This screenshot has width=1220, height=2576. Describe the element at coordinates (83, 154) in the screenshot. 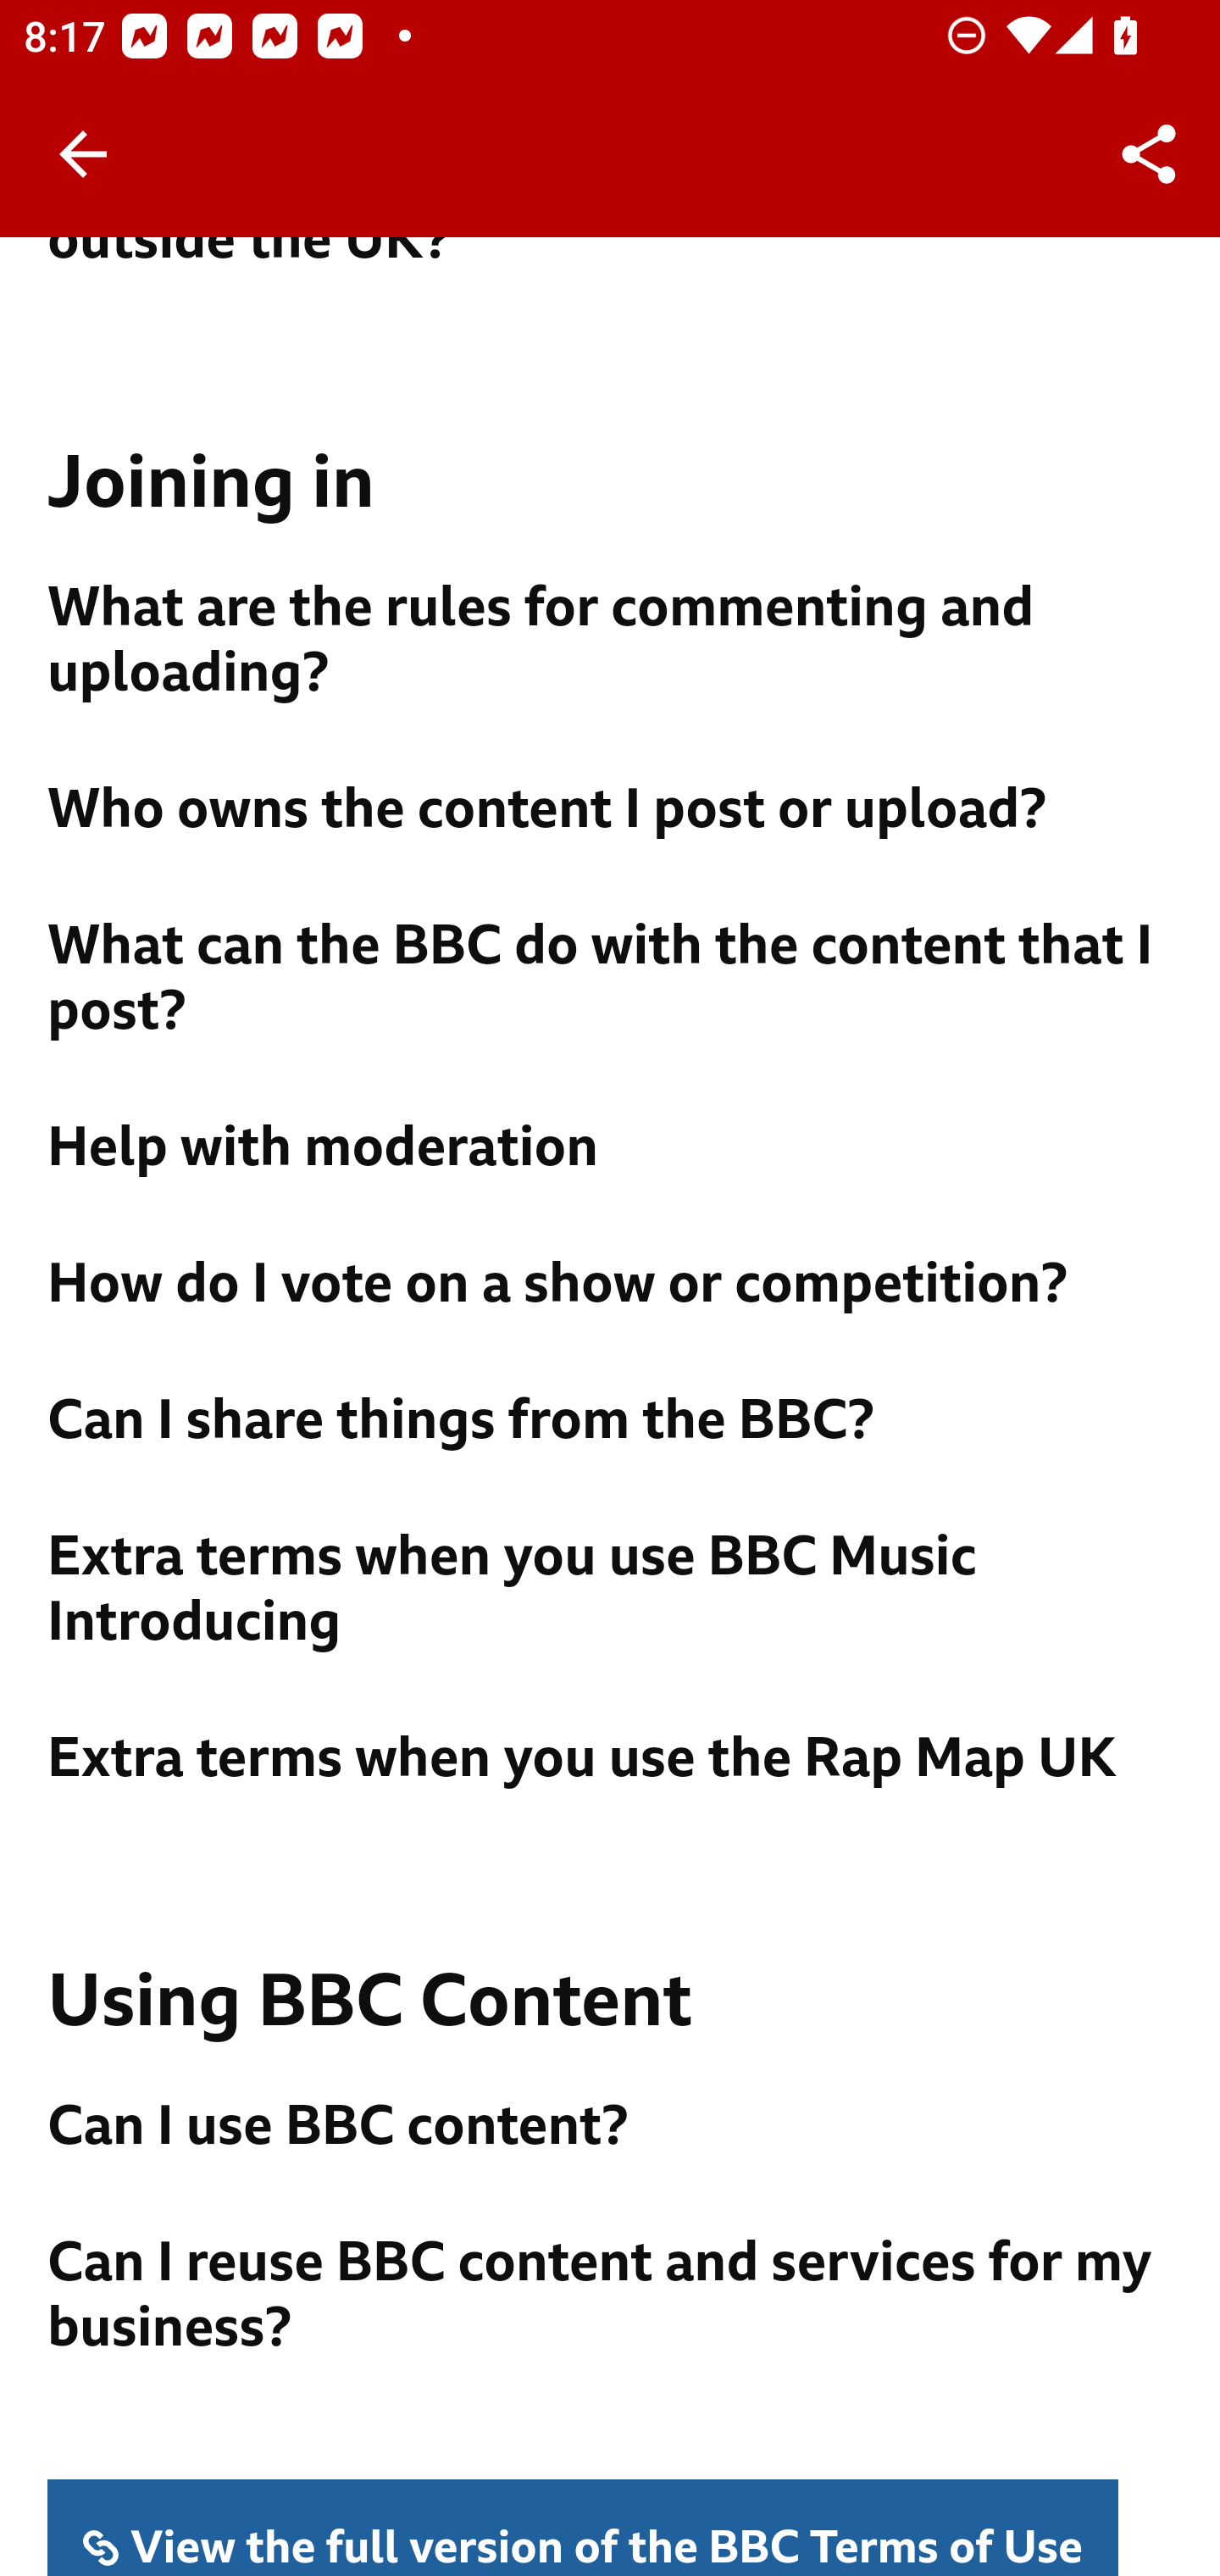

I see `Back` at that location.